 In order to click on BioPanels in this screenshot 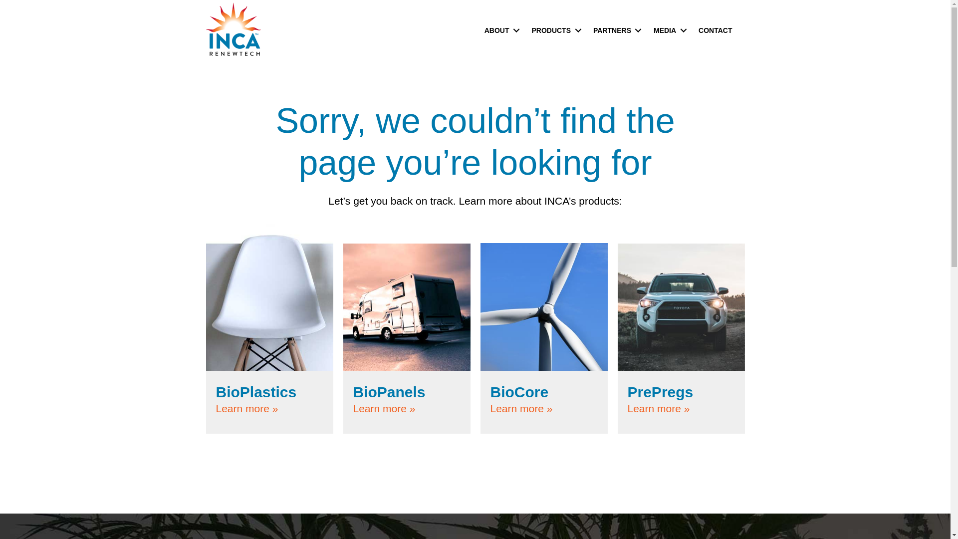, I will do `click(389, 392)`.